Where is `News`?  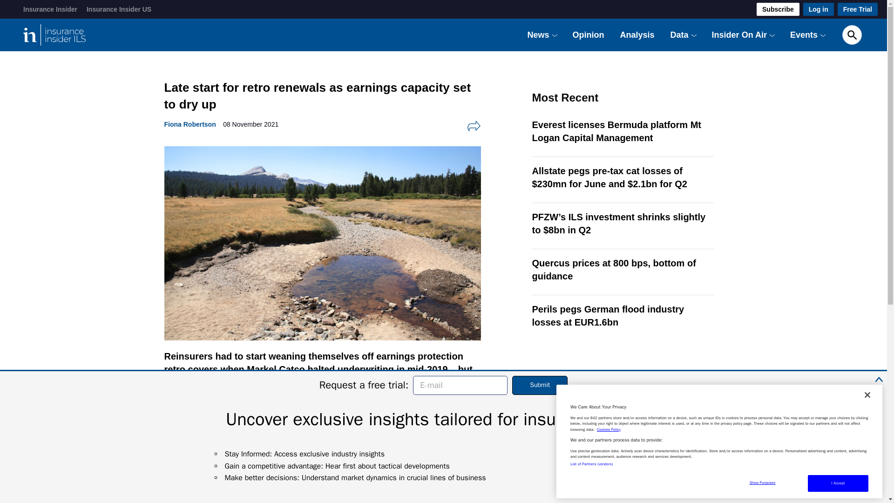 News is located at coordinates (538, 34).